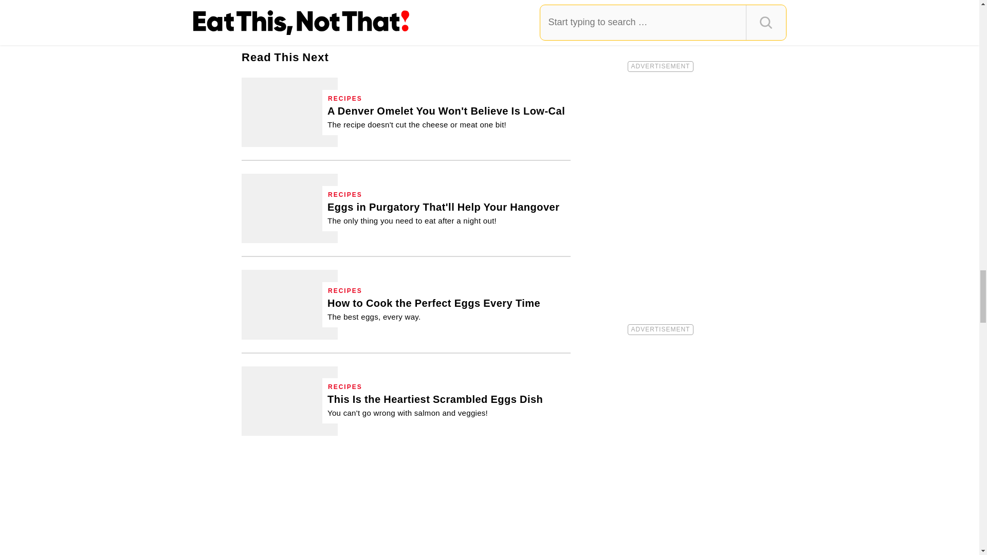 This screenshot has width=987, height=555. Describe the element at coordinates (434, 309) in the screenshot. I see `How to Cook the Perfect Eggs for Every Cooking Method` at that location.